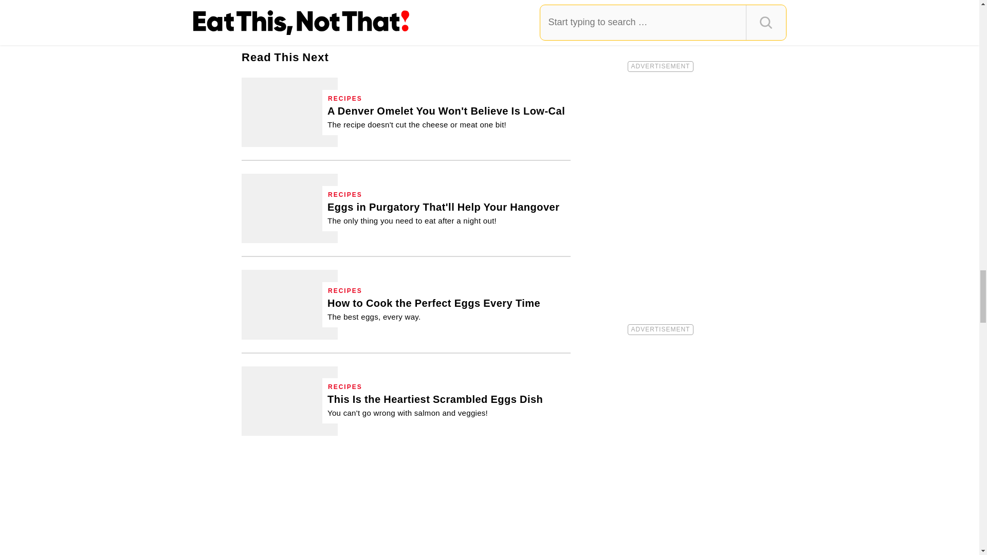 This screenshot has width=987, height=555. Describe the element at coordinates (434, 309) in the screenshot. I see `How to Cook the Perfect Eggs for Every Cooking Method` at that location.